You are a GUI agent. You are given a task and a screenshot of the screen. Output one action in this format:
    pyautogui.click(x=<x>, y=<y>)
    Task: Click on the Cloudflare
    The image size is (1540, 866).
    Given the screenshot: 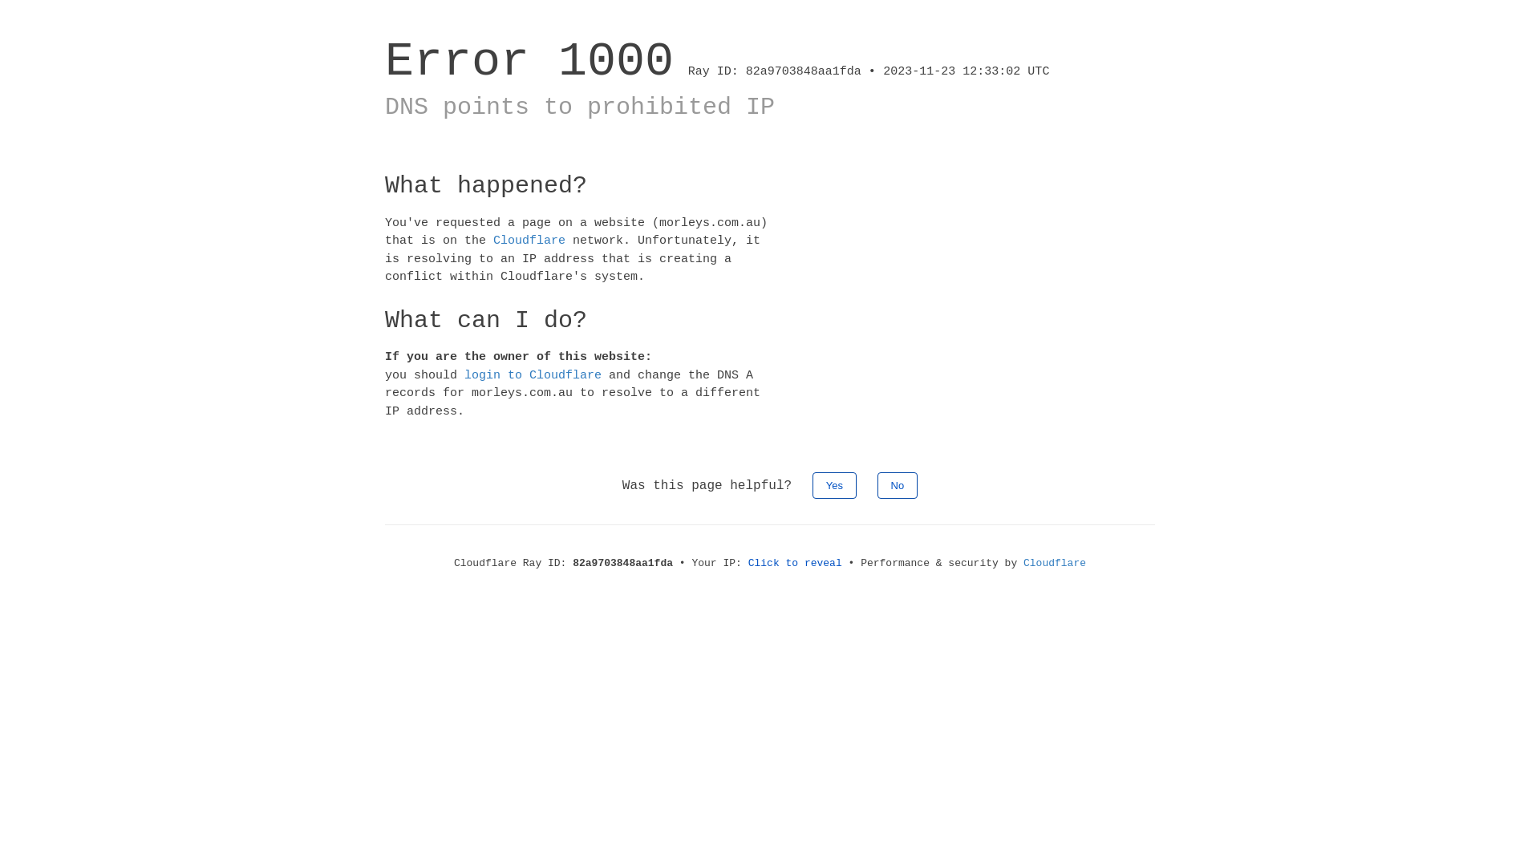 What is the action you would take?
    pyautogui.click(x=1055, y=563)
    